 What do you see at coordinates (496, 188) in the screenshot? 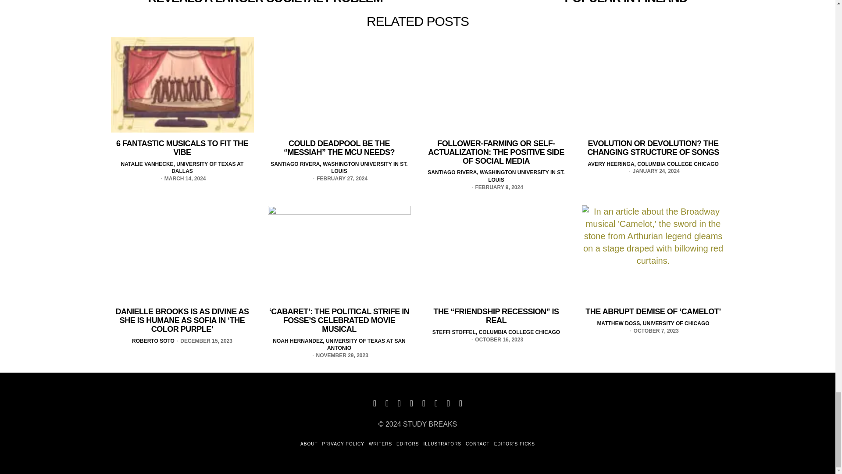
I see `09 Feb, 2024 03:04:00` at bounding box center [496, 188].